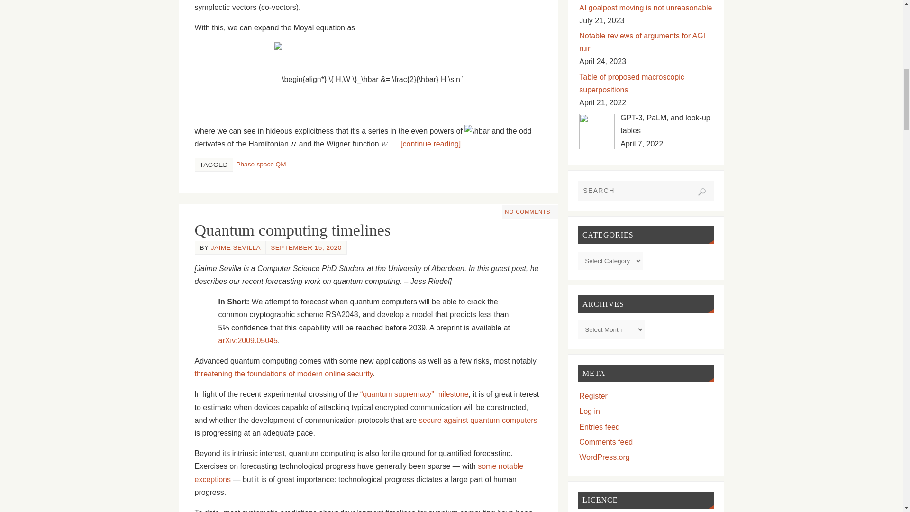 Image resolution: width=910 pixels, height=512 pixels. I want to click on threatening the foundations of modern online security, so click(283, 374).